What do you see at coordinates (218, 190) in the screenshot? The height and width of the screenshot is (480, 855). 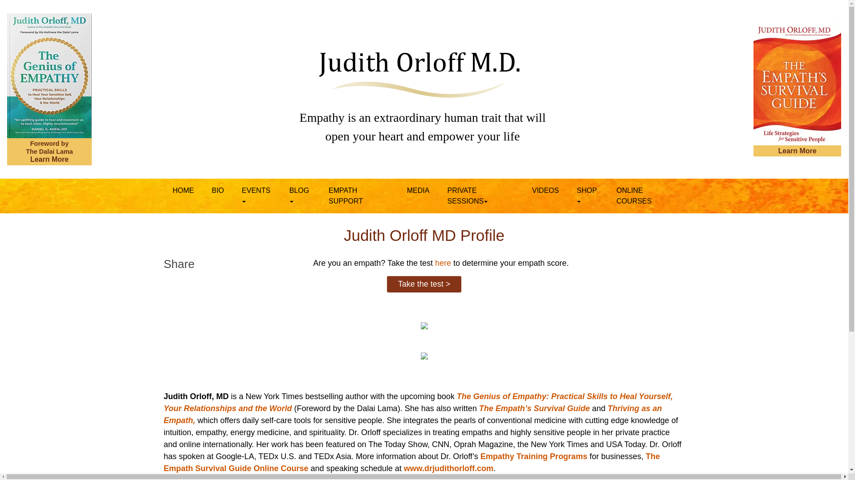 I see `Bio` at bounding box center [218, 190].